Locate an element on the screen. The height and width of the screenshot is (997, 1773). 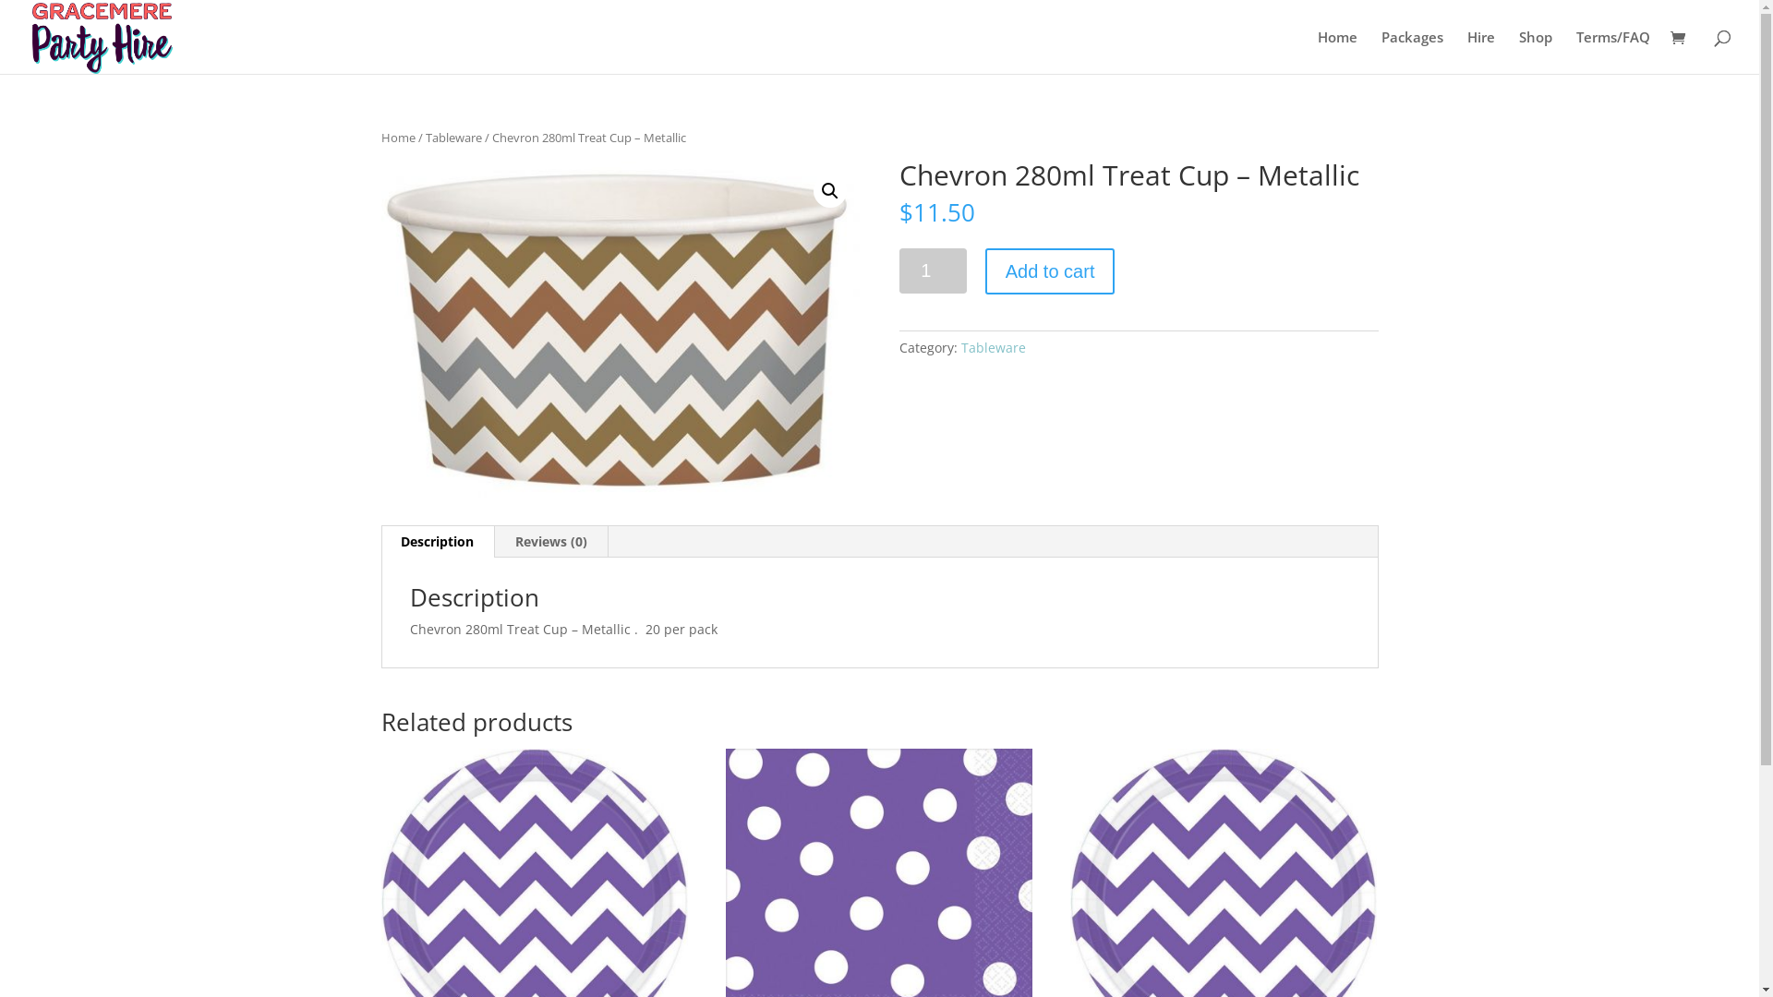
Home is located at coordinates (397, 138).